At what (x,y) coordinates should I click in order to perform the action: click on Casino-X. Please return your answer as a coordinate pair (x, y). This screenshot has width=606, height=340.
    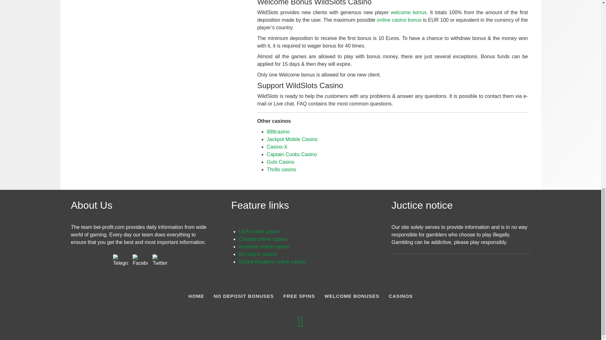
    Looking at the image, I should click on (277, 146).